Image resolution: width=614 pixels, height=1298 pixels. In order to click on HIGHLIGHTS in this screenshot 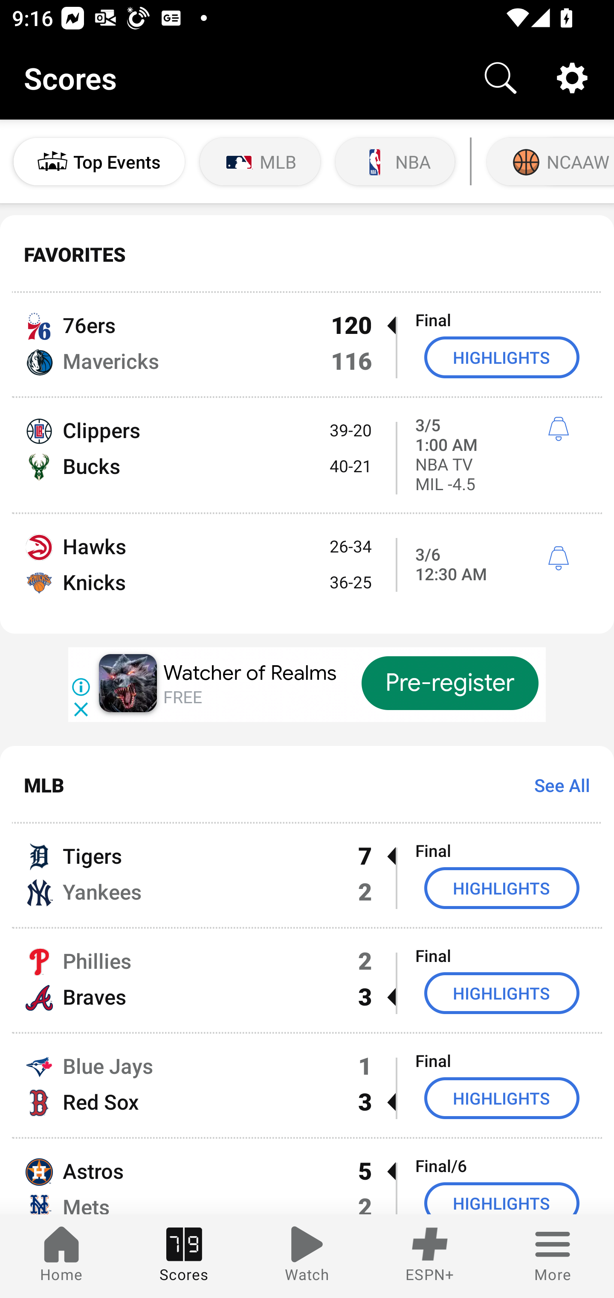, I will do `click(502, 357)`.